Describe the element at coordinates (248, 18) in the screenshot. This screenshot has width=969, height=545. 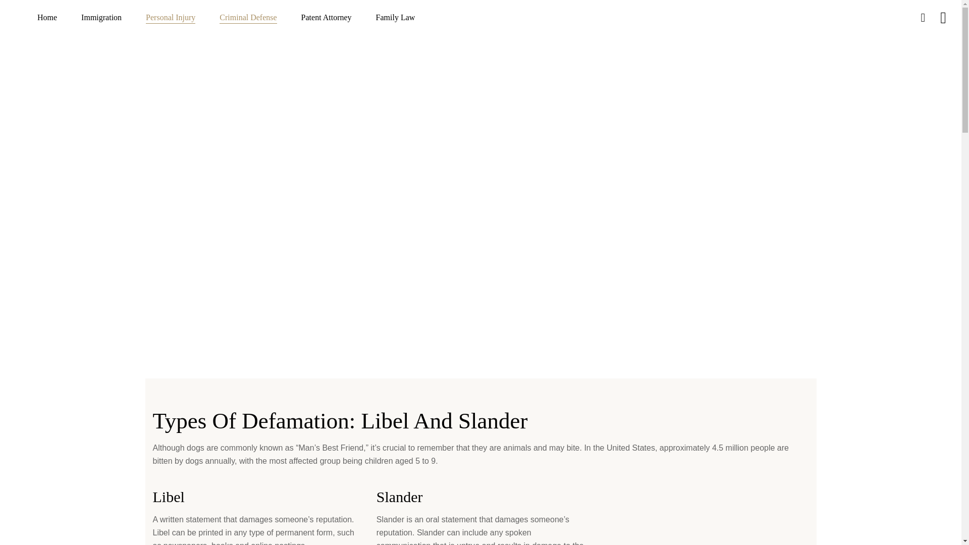
I see `Criminal Defense` at that location.